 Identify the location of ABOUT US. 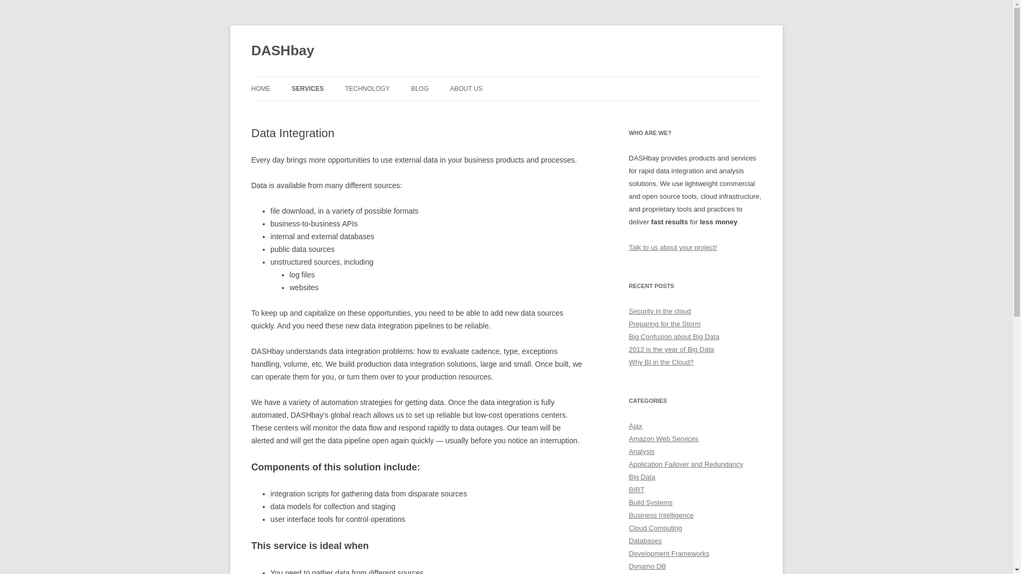
(466, 88).